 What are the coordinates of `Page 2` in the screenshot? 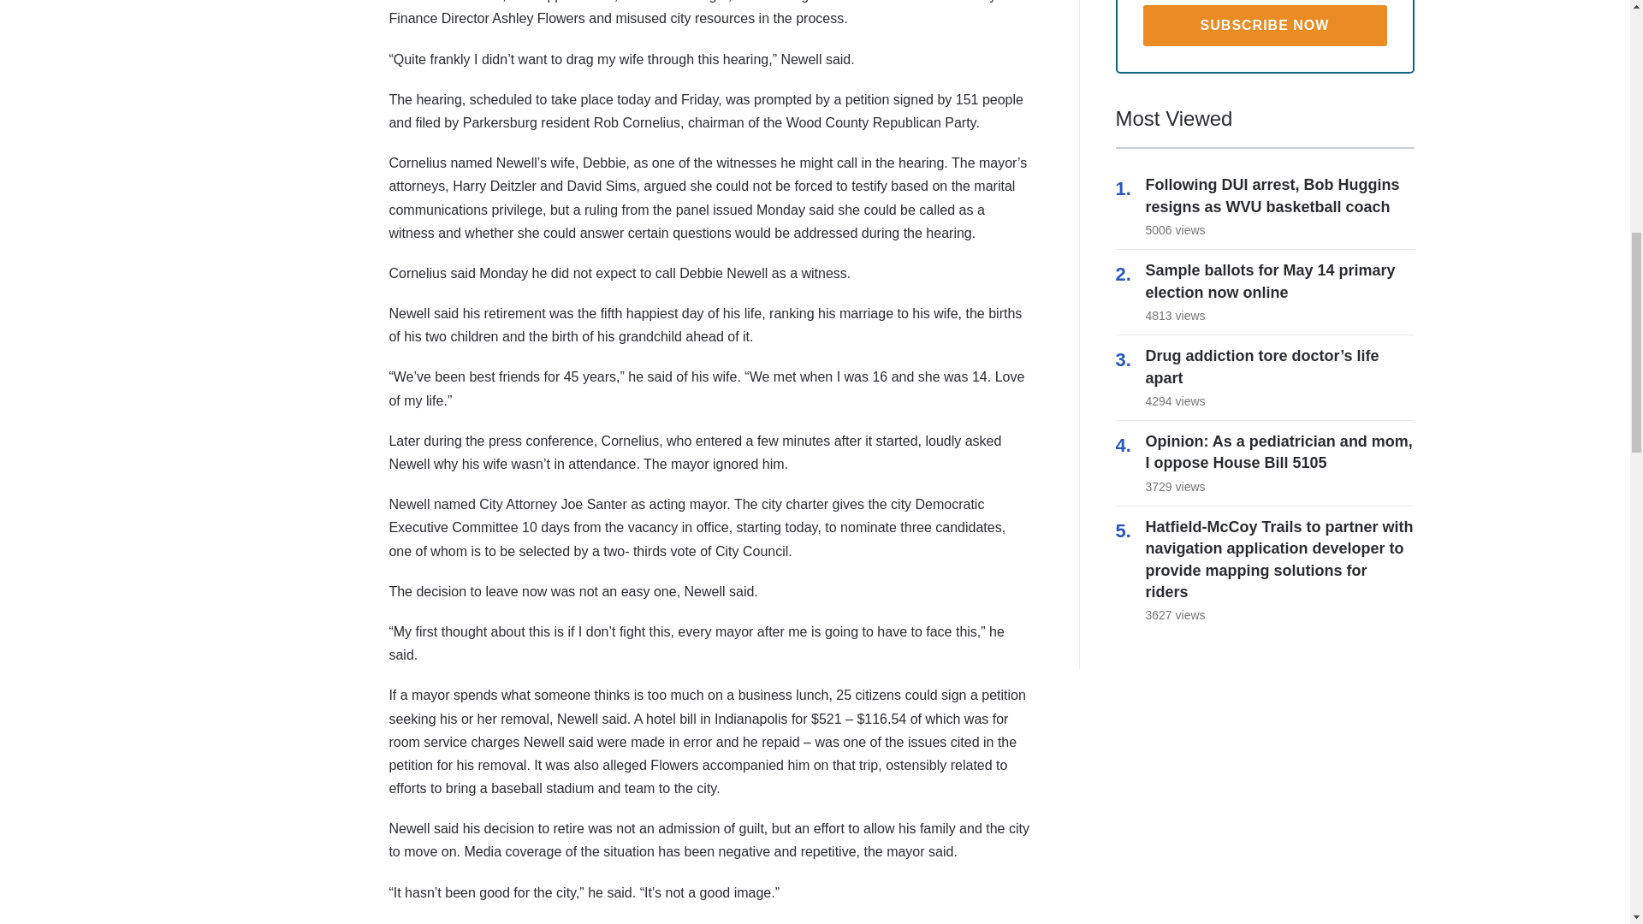 It's located at (709, 903).